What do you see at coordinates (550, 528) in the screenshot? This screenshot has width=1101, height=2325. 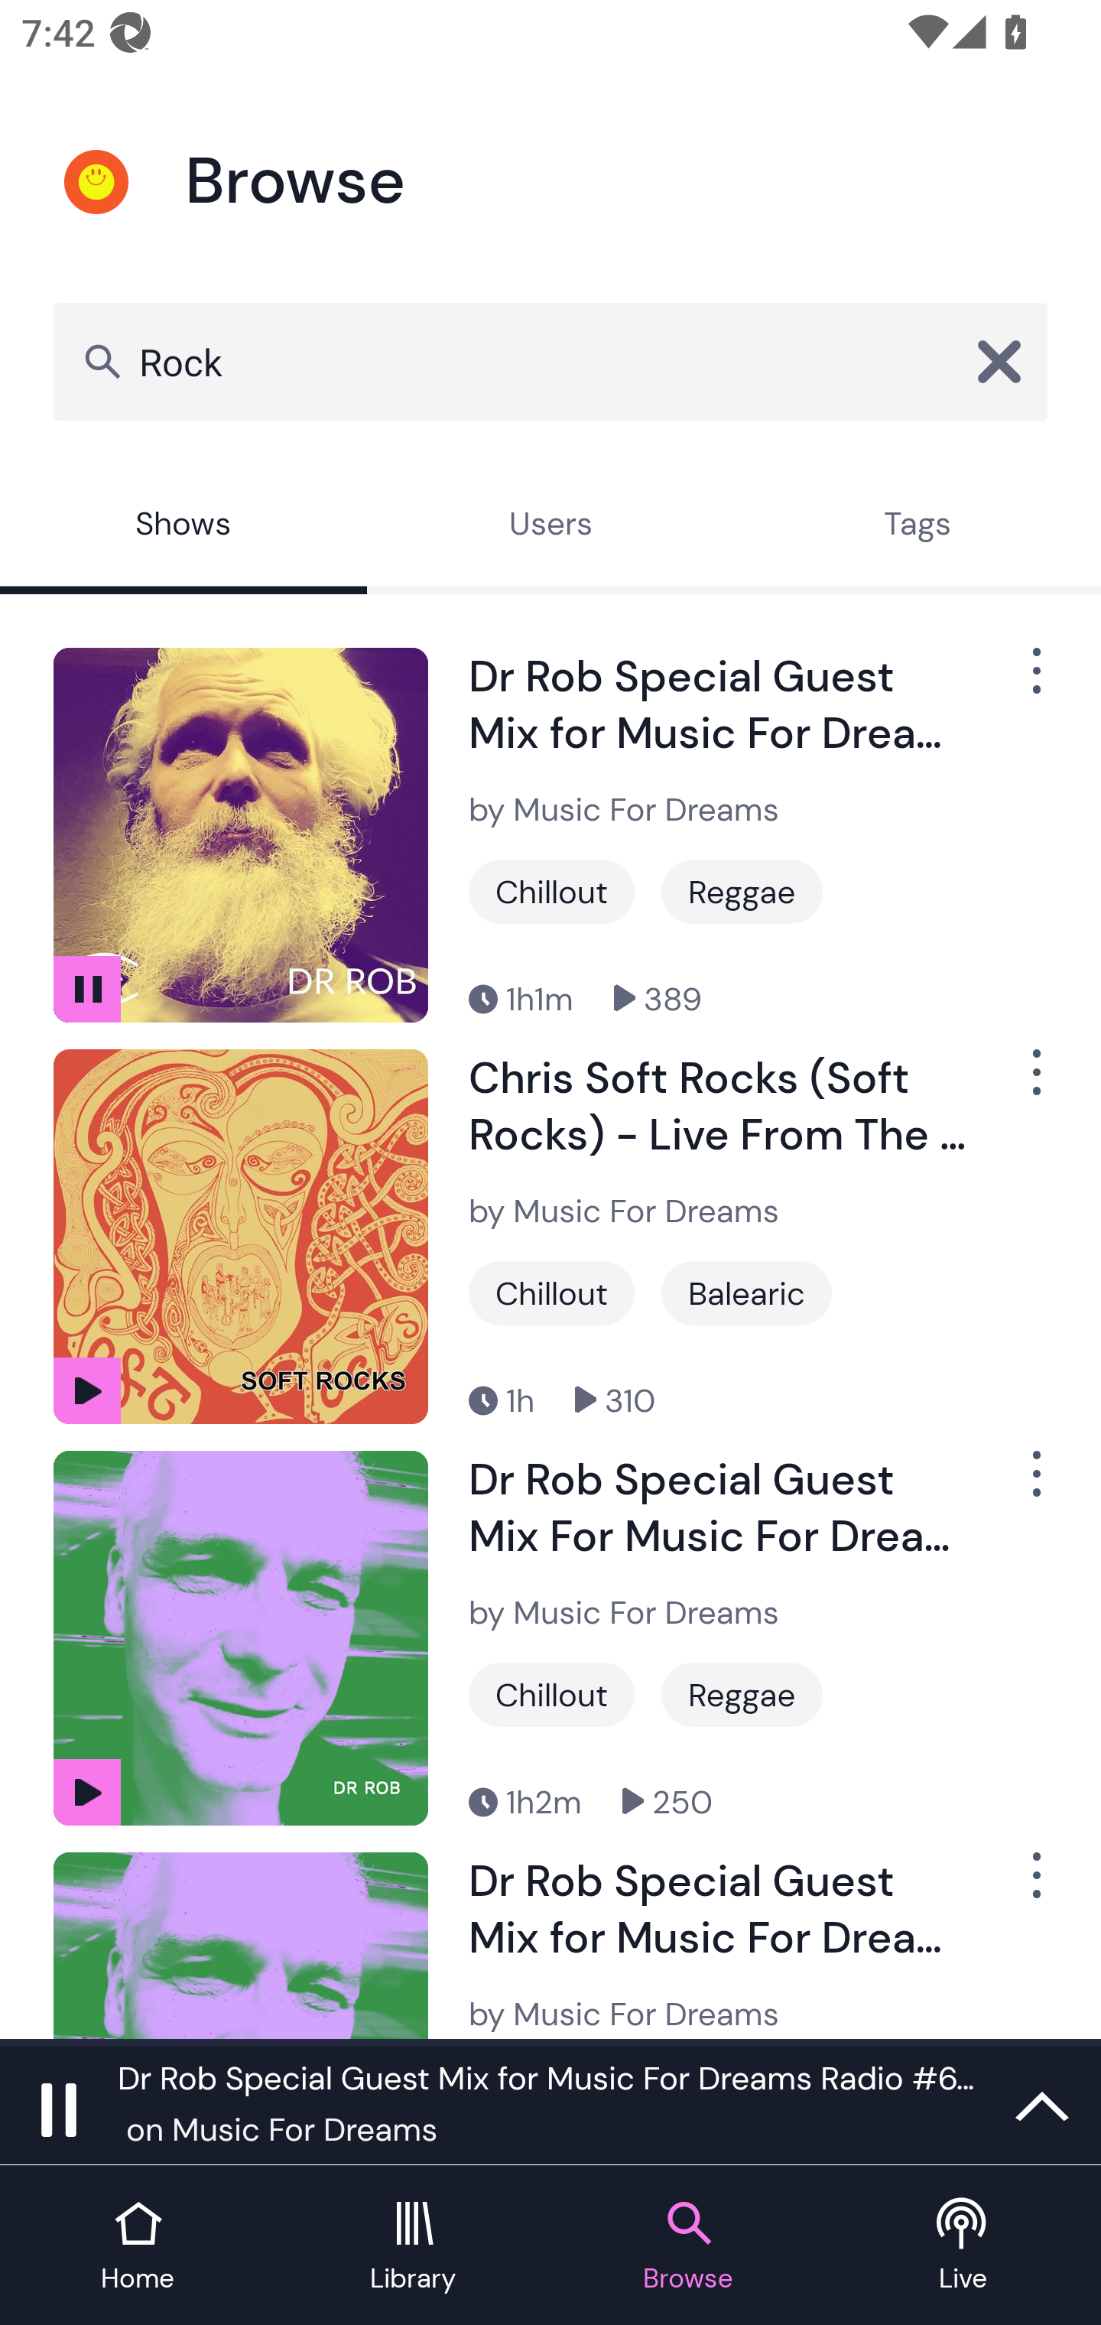 I see `Users` at bounding box center [550, 528].